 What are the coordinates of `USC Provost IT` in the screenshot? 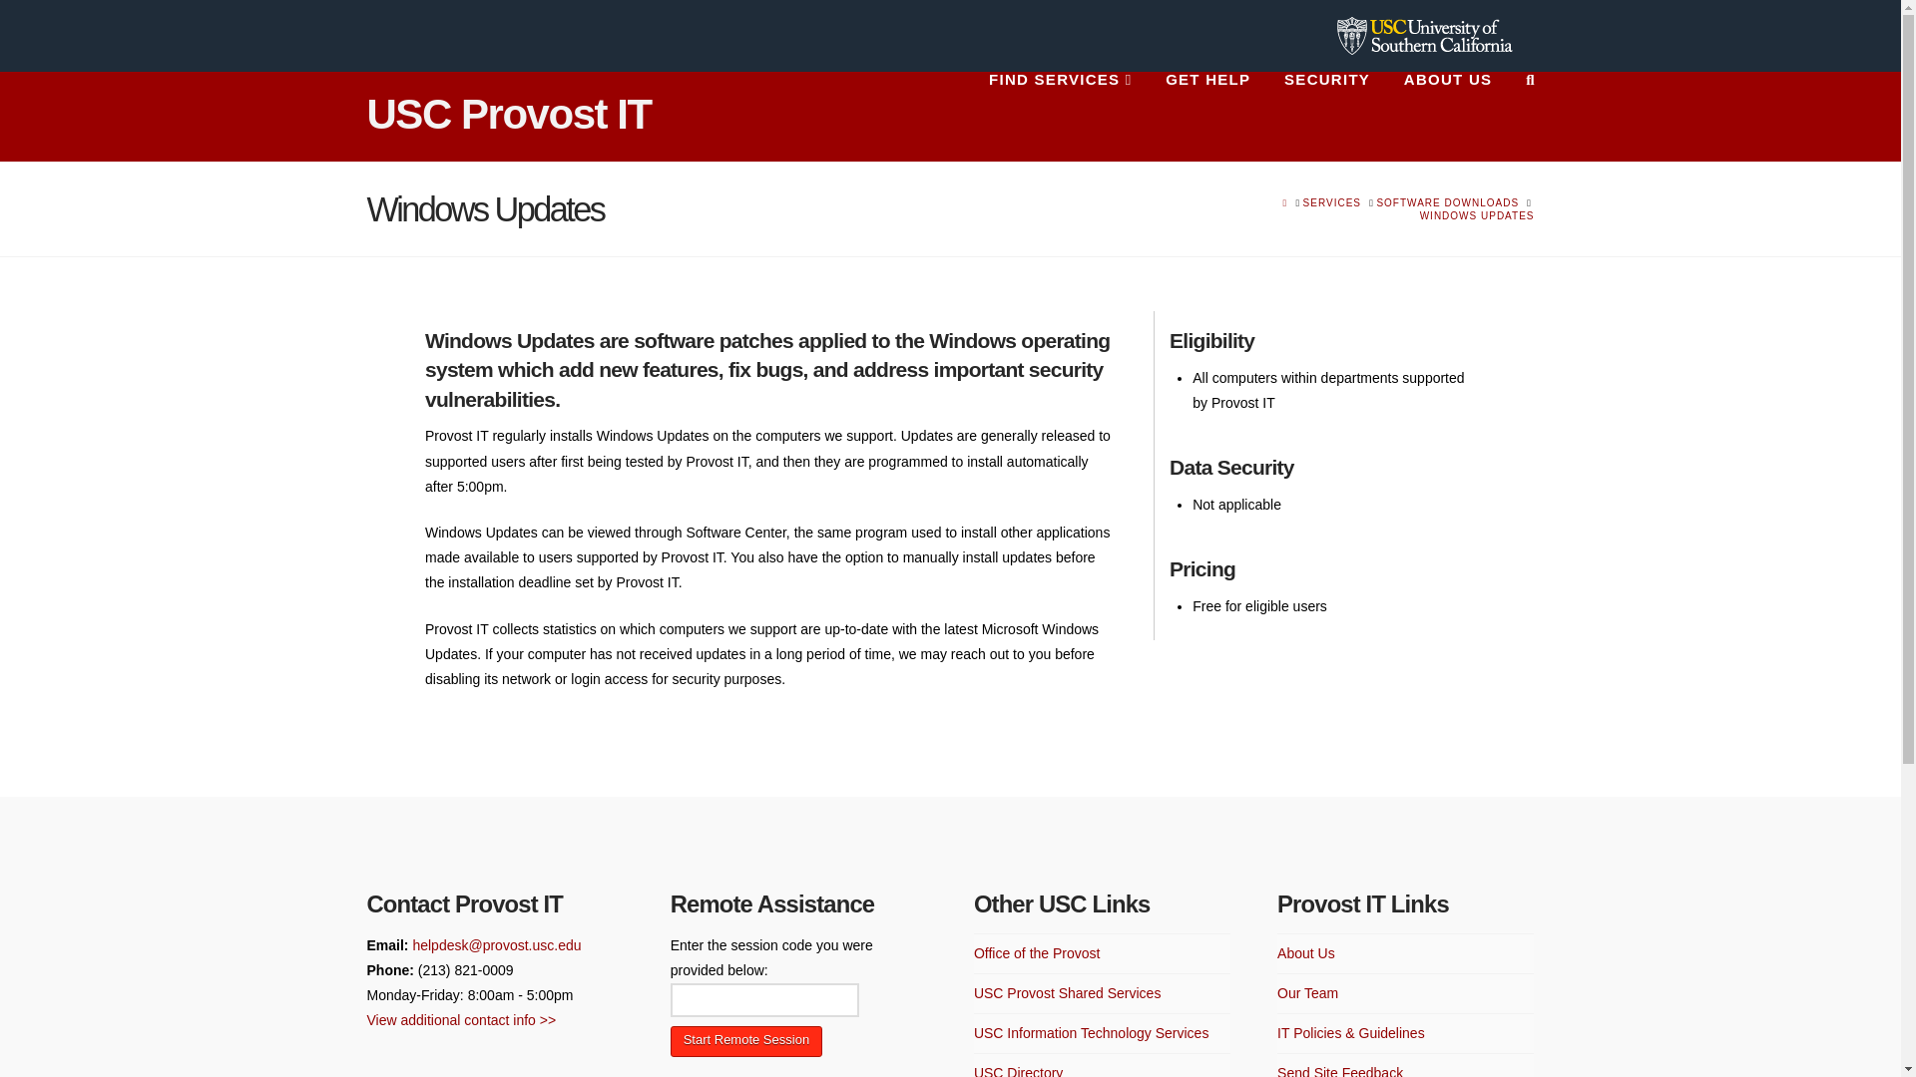 It's located at (509, 114).